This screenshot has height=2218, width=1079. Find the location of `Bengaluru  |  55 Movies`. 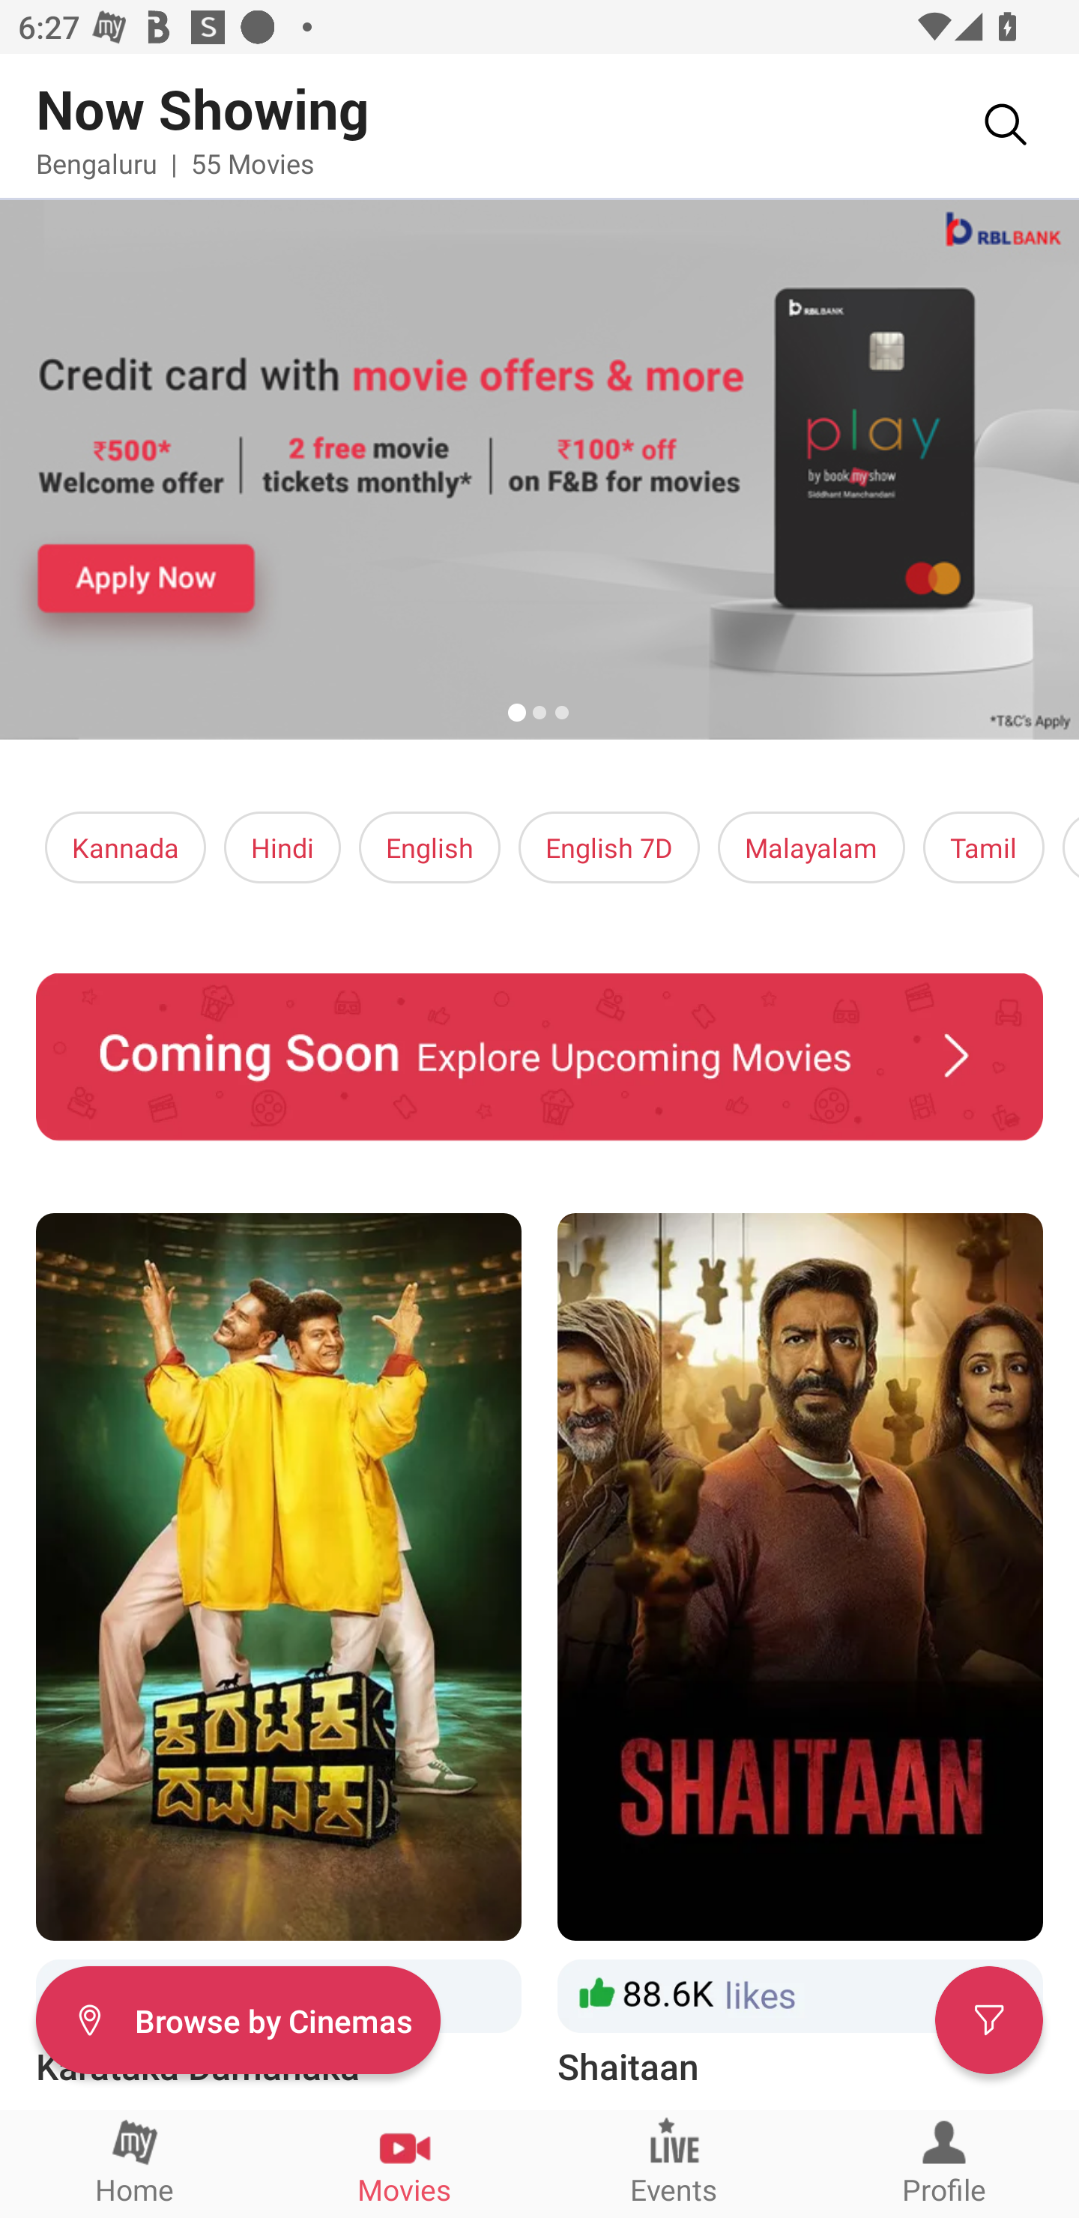

Bengaluru  |  55 Movies is located at coordinates (175, 163).